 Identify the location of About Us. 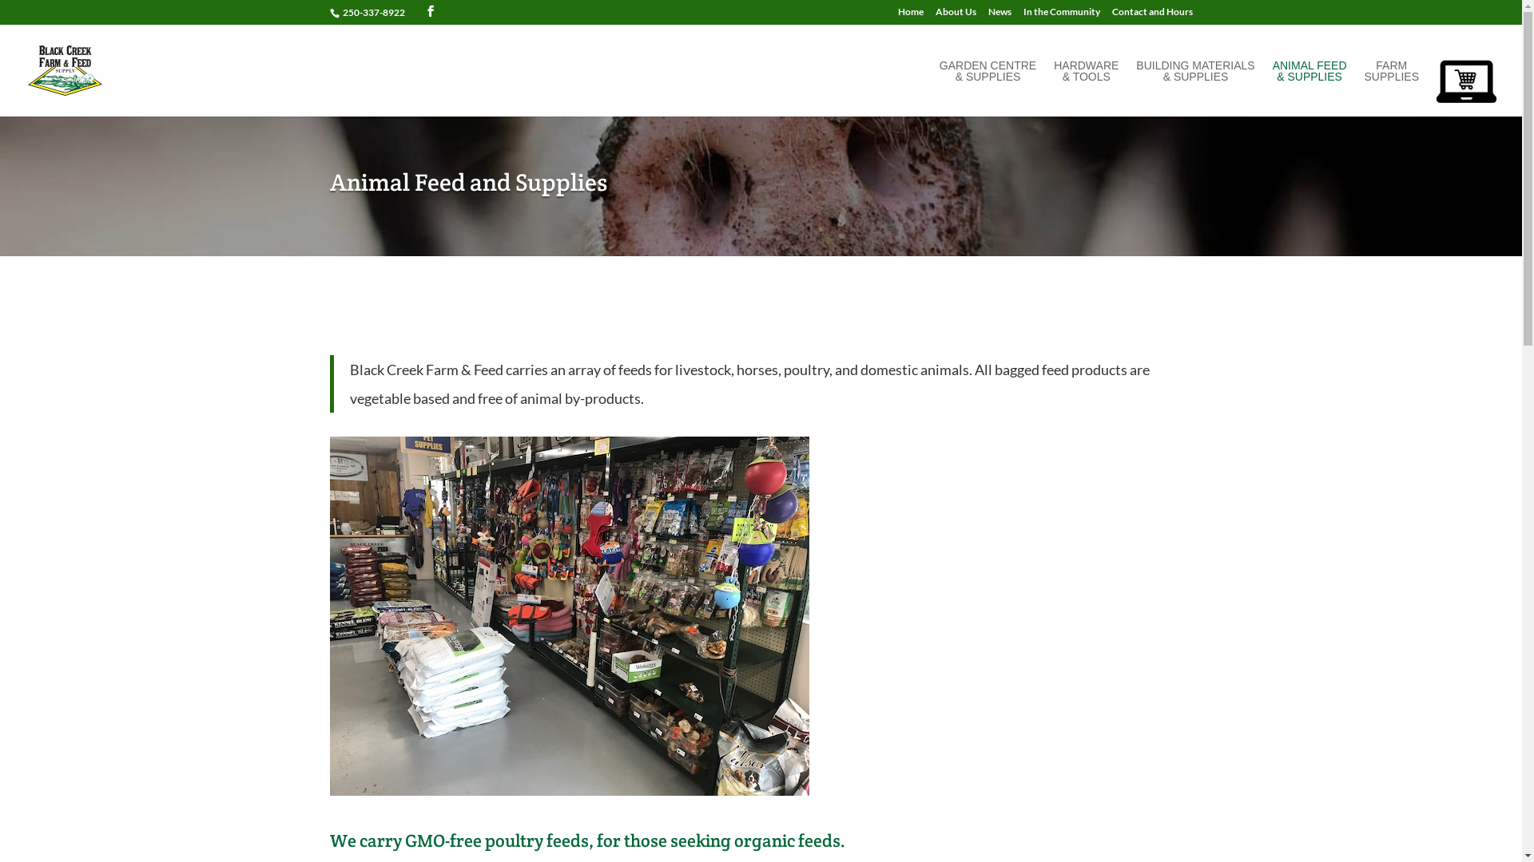
(956, 16).